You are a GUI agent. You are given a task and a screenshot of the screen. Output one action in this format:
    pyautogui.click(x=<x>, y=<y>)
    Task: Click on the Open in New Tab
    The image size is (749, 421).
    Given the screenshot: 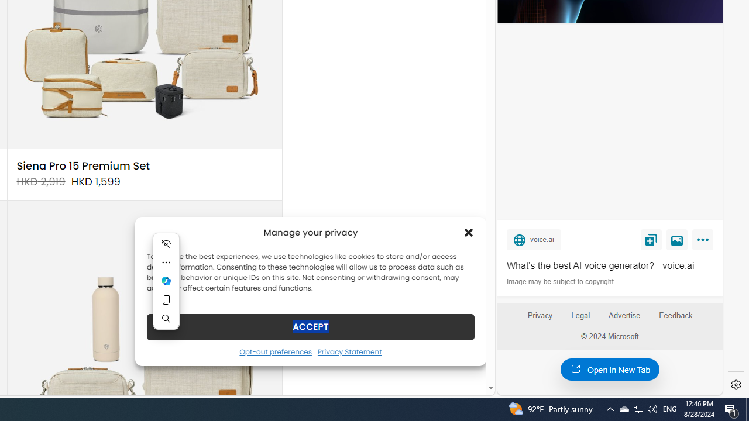 What is the action you would take?
    pyautogui.click(x=610, y=369)
    